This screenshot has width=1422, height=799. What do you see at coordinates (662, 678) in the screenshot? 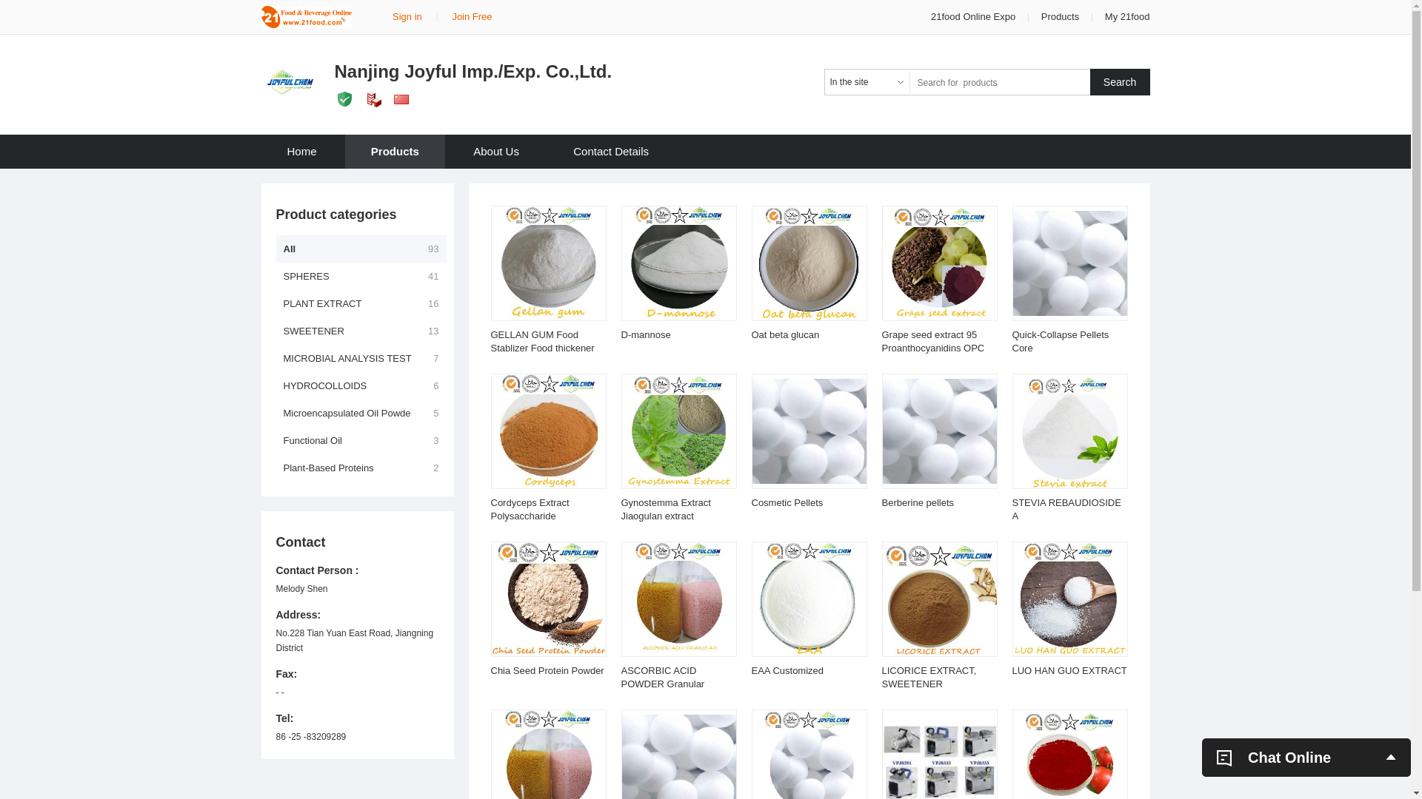
I see `ASCORBIC ACID POWDER Granular` at bounding box center [662, 678].